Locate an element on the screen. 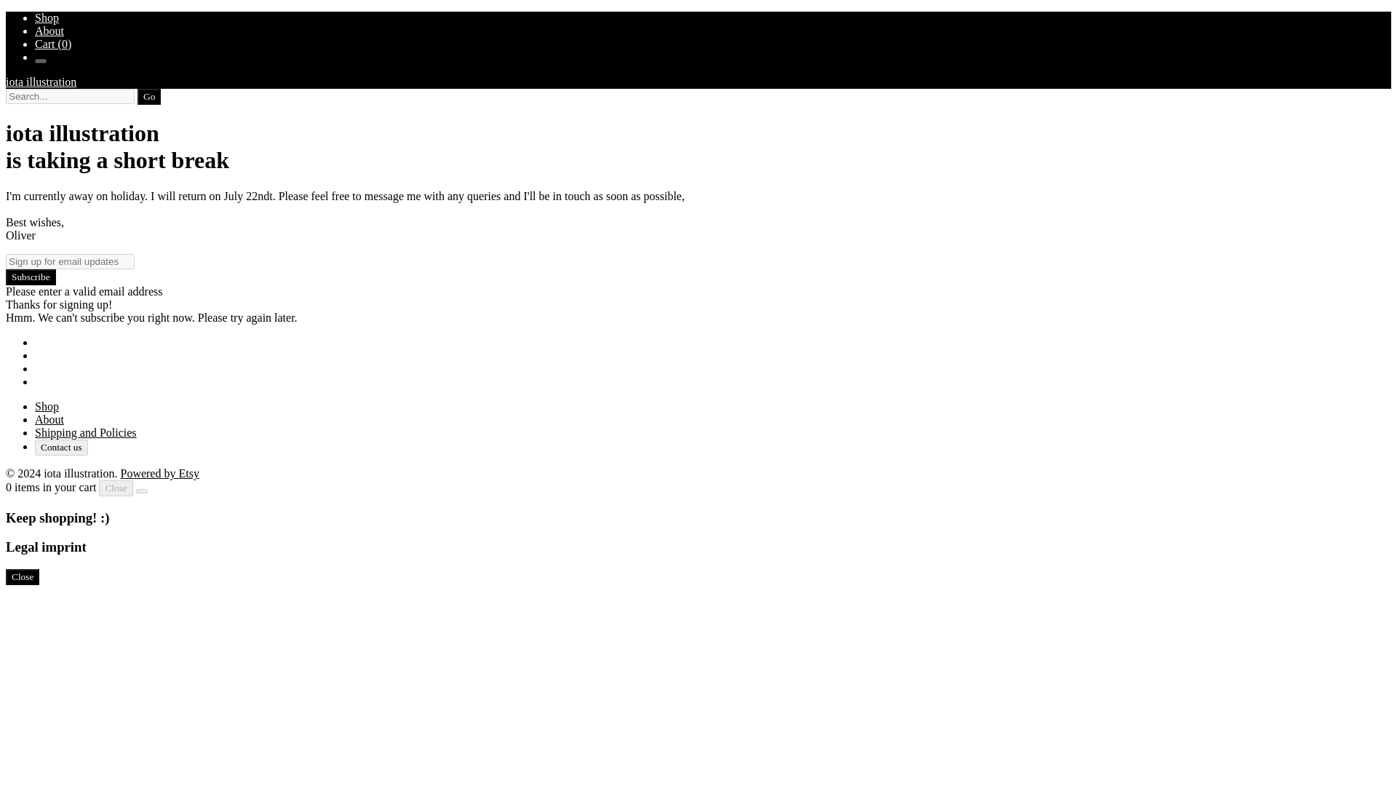 The image size is (1397, 786). Subscribe is located at coordinates (31, 277).